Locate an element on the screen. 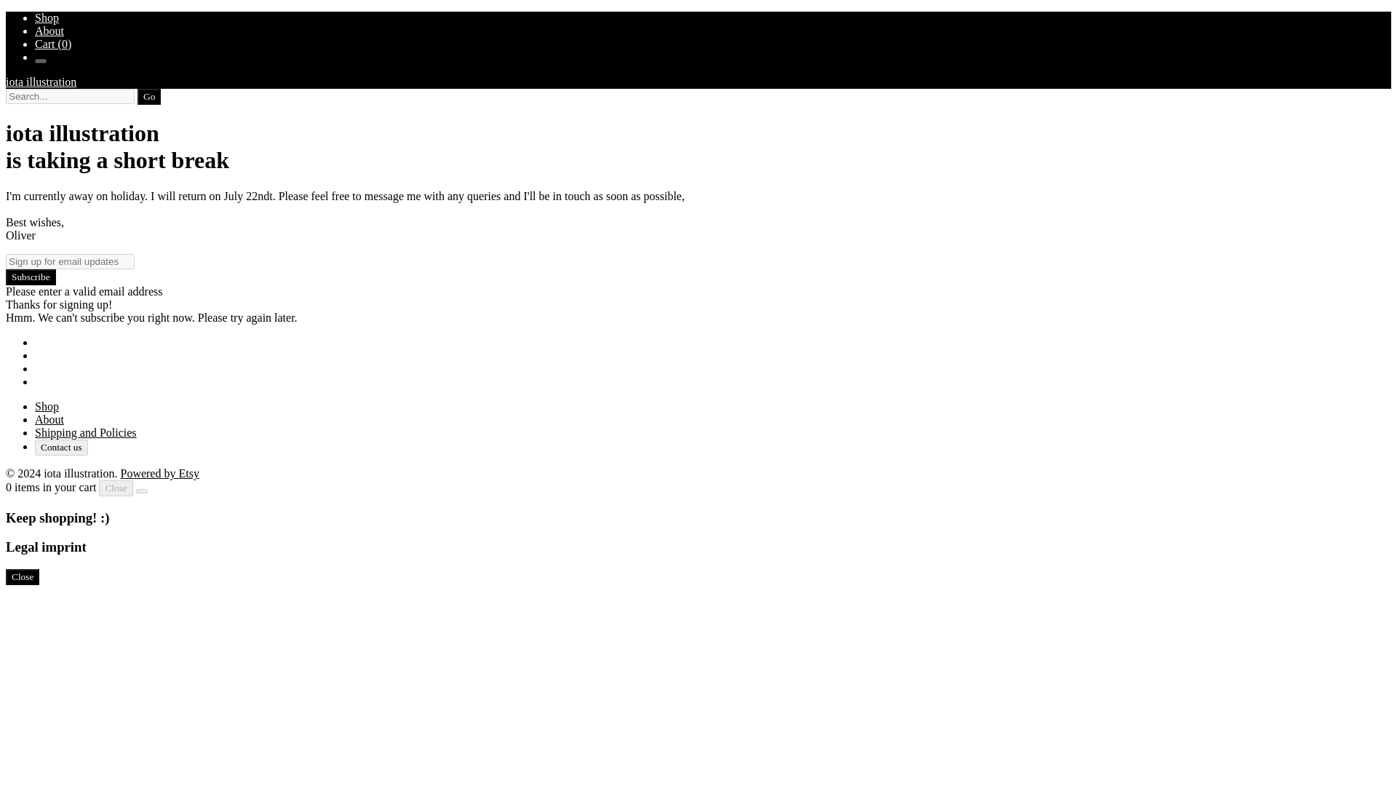 The image size is (1397, 786). Subscribe is located at coordinates (31, 277).